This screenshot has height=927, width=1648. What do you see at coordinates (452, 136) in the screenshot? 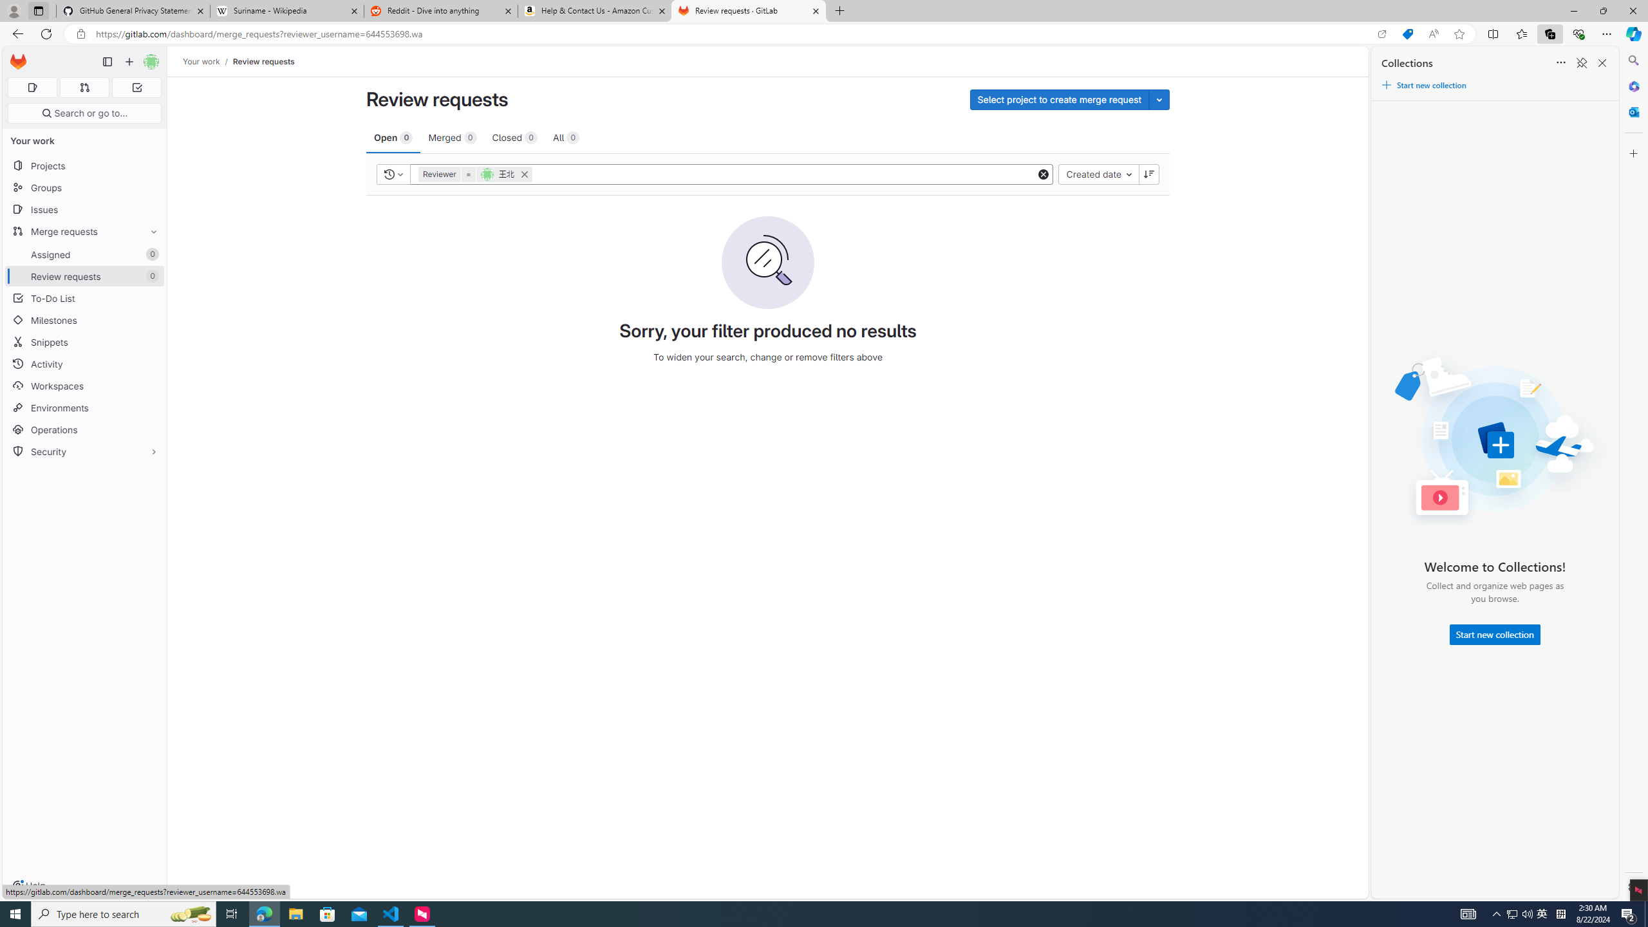
I see `Merged 0` at bounding box center [452, 136].